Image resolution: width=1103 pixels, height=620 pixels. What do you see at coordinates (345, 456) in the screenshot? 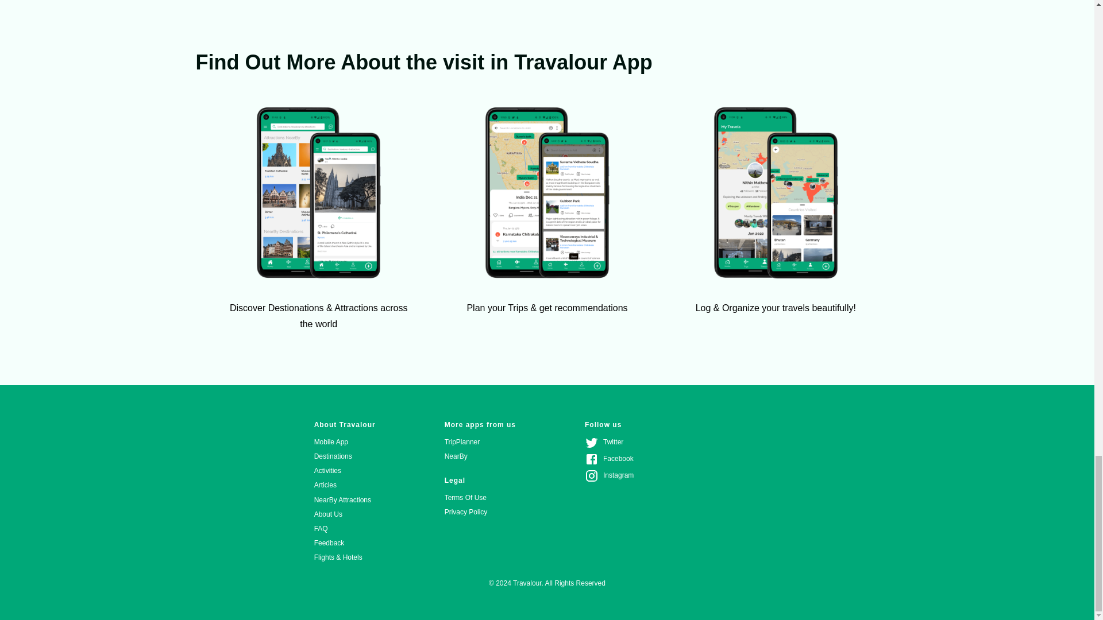
I see `Destinations` at bounding box center [345, 456].